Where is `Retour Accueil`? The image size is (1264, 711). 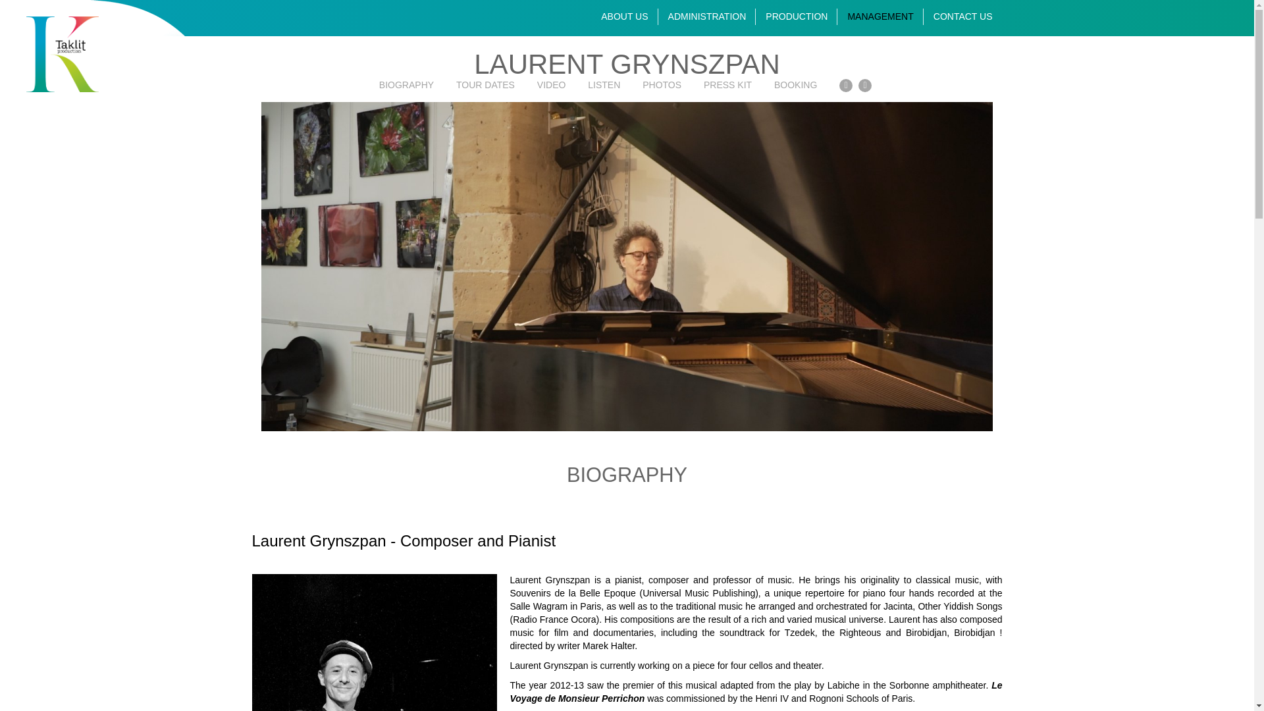 Retour Accueil is located at coordinates (62, 54).